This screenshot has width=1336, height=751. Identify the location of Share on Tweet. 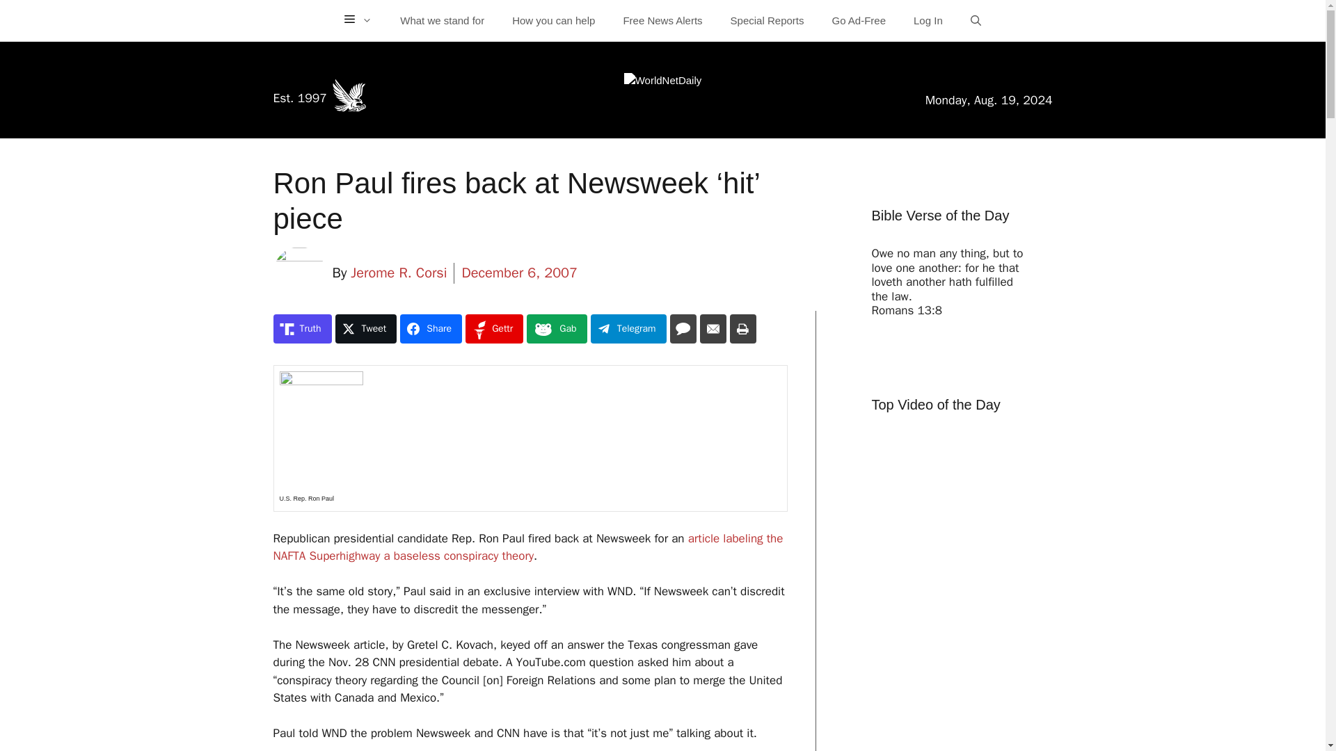
(366, 328).